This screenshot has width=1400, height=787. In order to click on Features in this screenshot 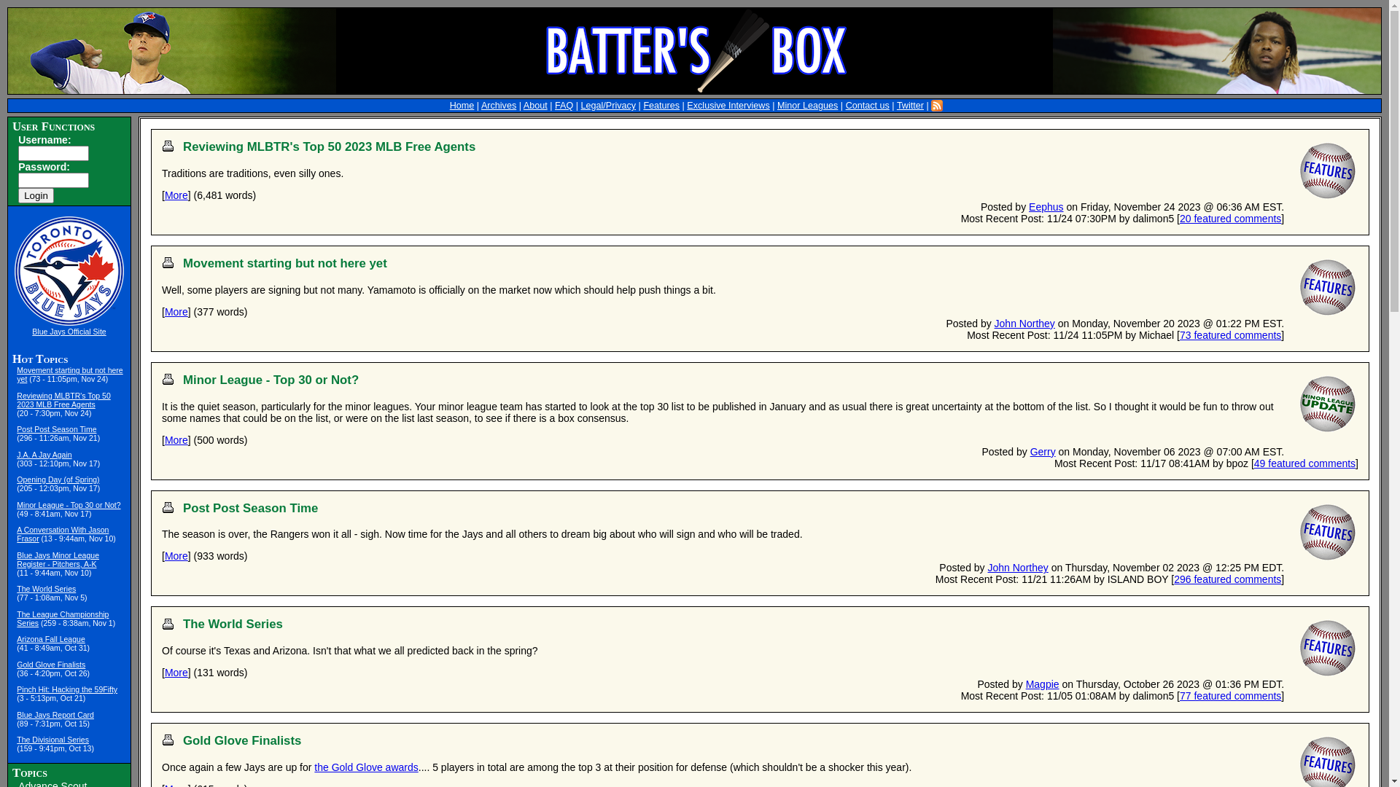, I will do `click(661, 106)`.